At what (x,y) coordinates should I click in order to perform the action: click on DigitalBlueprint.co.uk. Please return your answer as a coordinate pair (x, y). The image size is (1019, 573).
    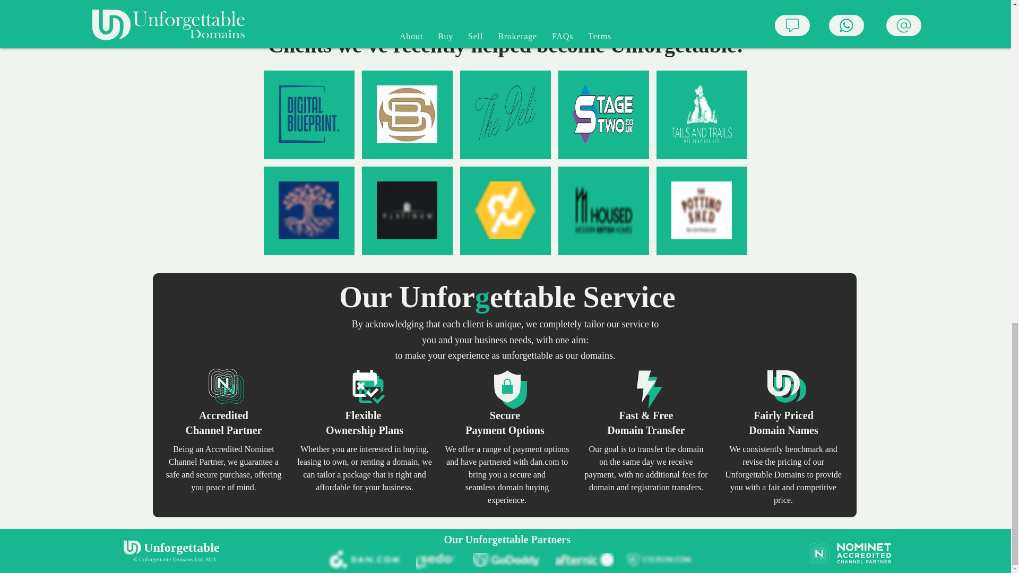
    Looking at the image, I should click on (309, 114).